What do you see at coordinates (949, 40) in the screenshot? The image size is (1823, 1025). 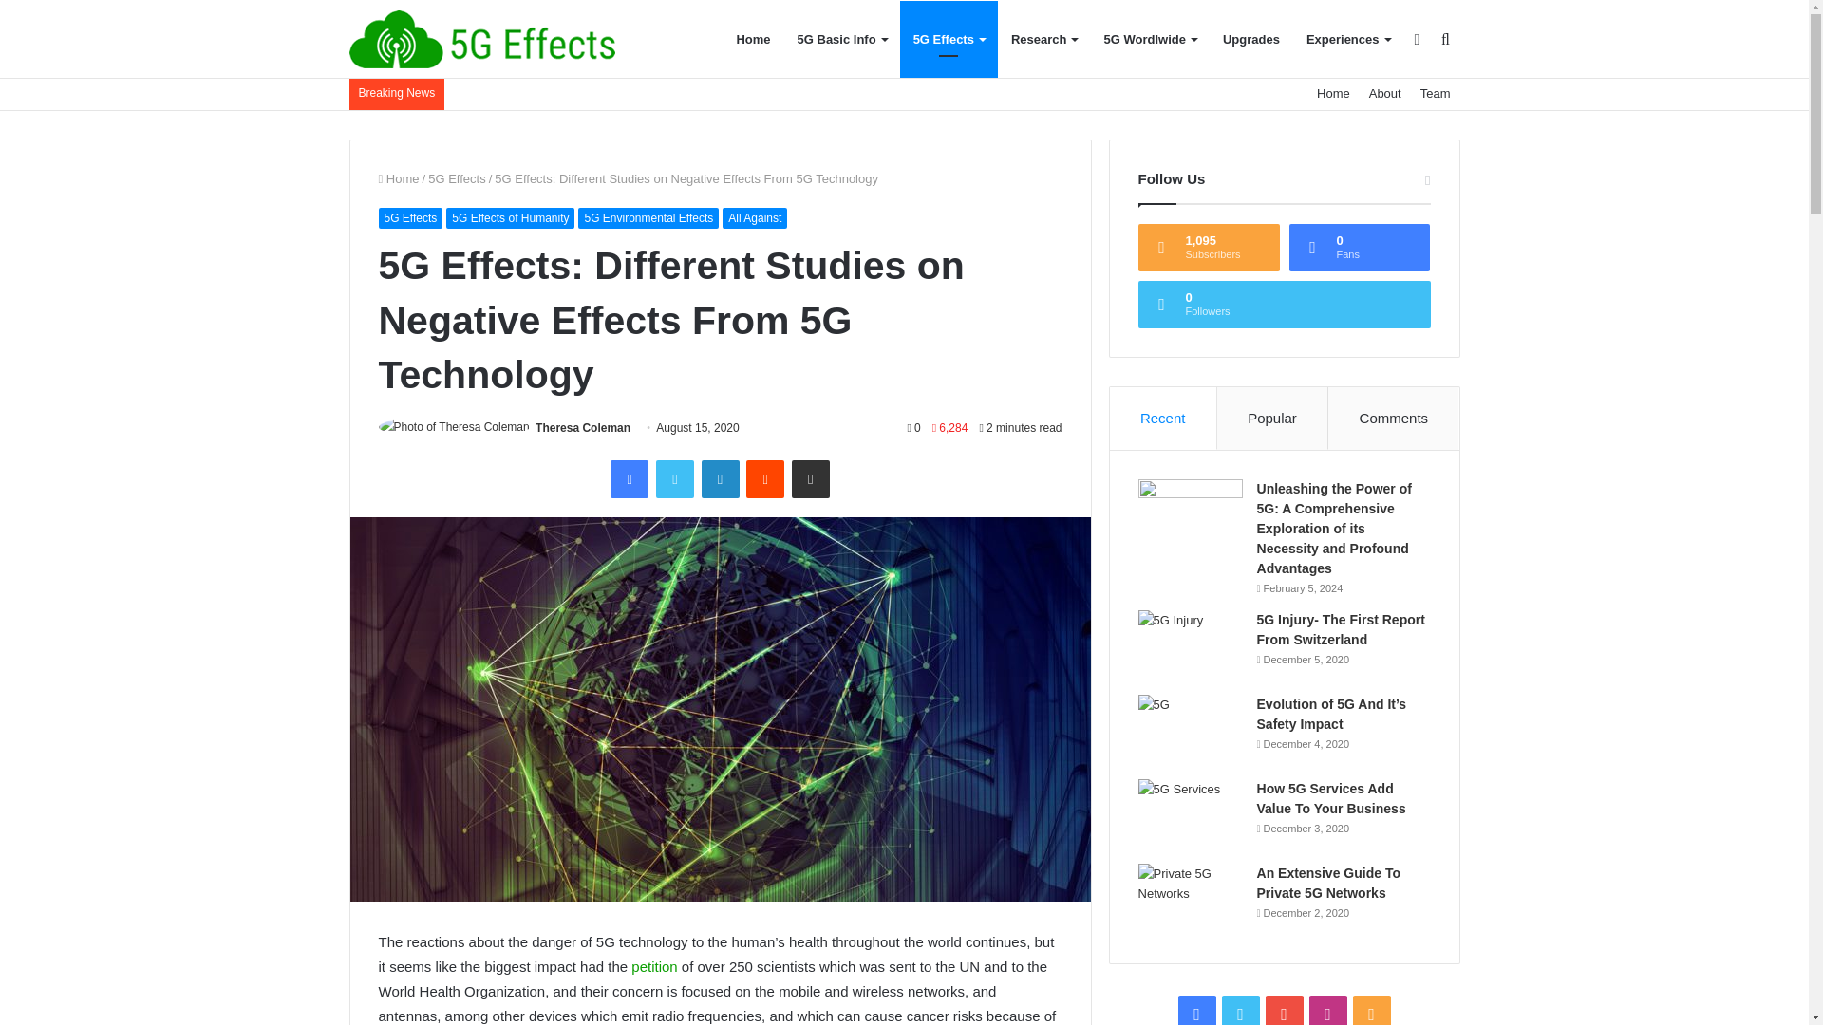 I see `5G Effects` at bounding box center [949, 40].